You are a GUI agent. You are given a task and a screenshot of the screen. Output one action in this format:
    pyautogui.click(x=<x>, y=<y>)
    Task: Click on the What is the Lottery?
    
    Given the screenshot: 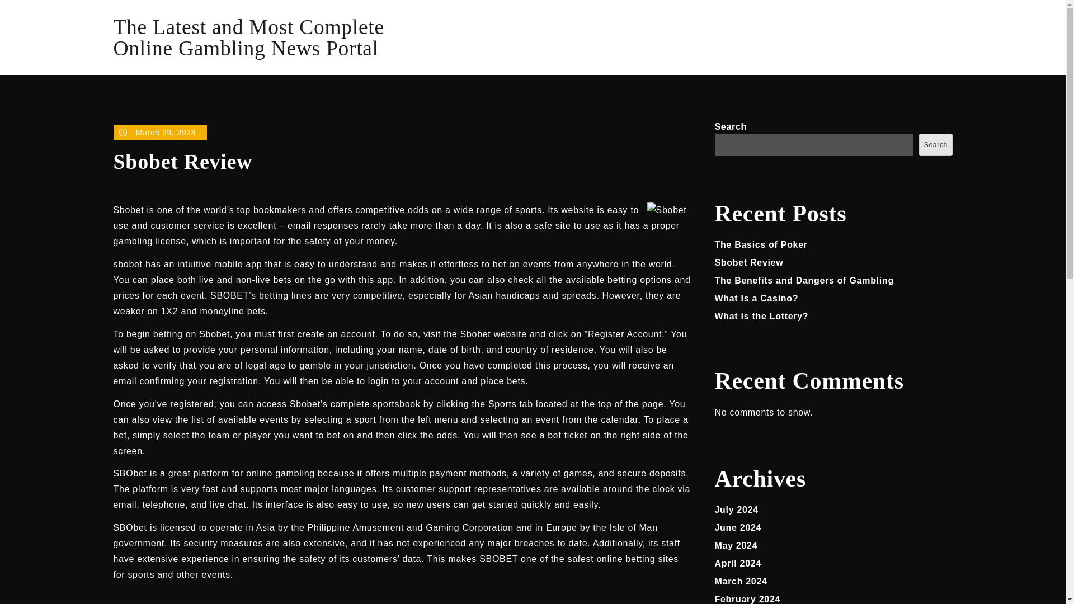 What is the action you would take?
    pyautogui.click(x=762, y=316)
    